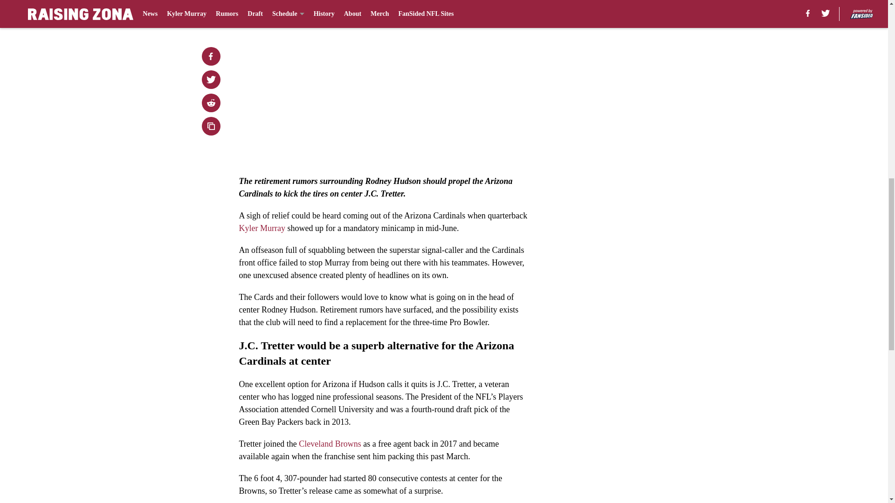 The height and width of the screenshot is (503, 895). What do you see at coordinates (262, 228) in the screenshot?
I see `Kyler Murray` at bounding box center [262, 228].